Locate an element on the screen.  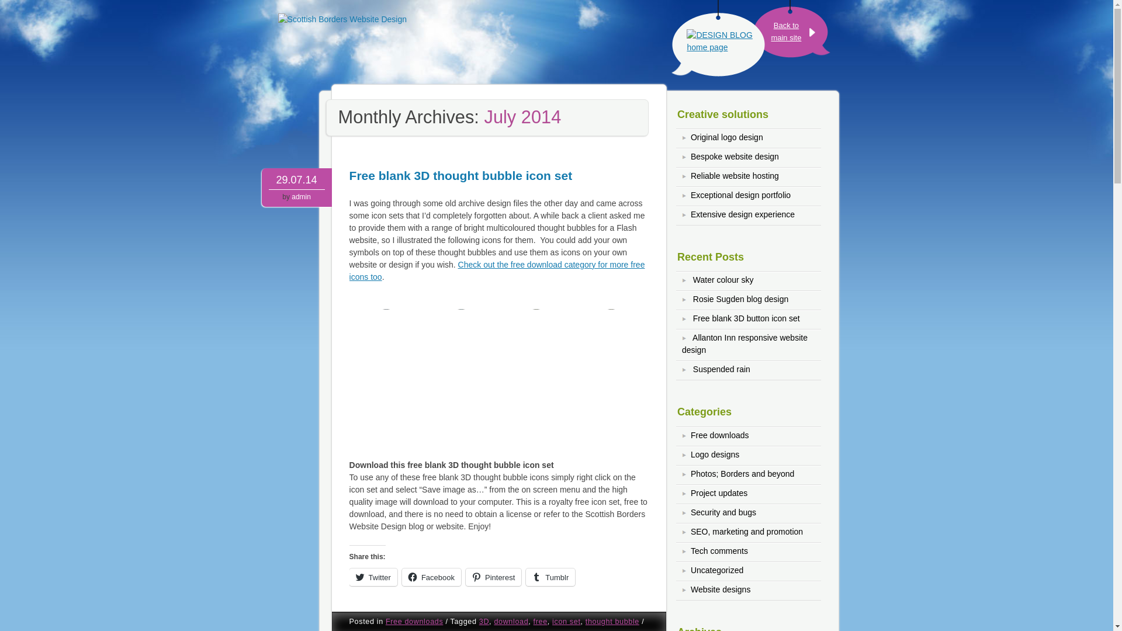
Rosie Sugden blog design is located at coordinates (741, 299).